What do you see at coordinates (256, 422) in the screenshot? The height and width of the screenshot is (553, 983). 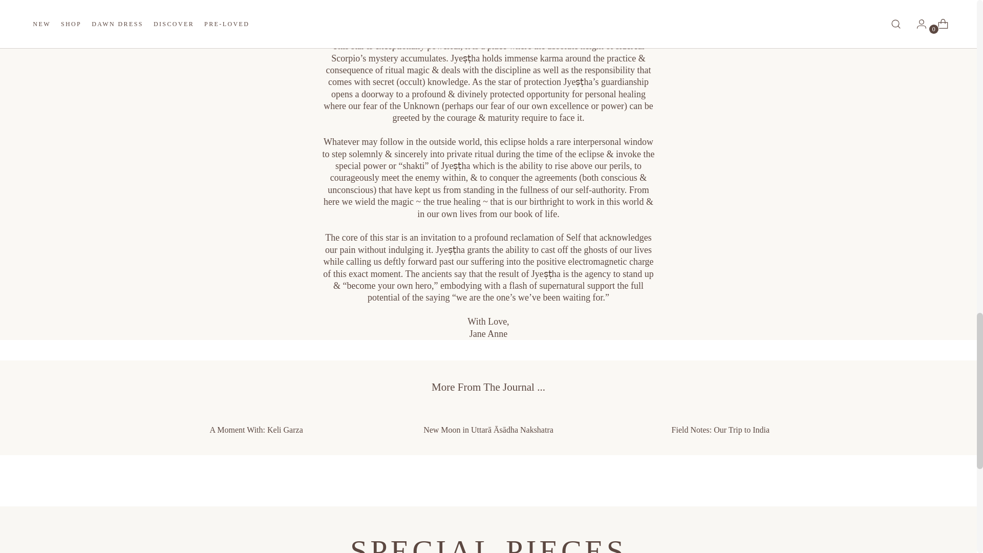 I see `A Moment With: Keli Garza` at bounding box center [256, 422].